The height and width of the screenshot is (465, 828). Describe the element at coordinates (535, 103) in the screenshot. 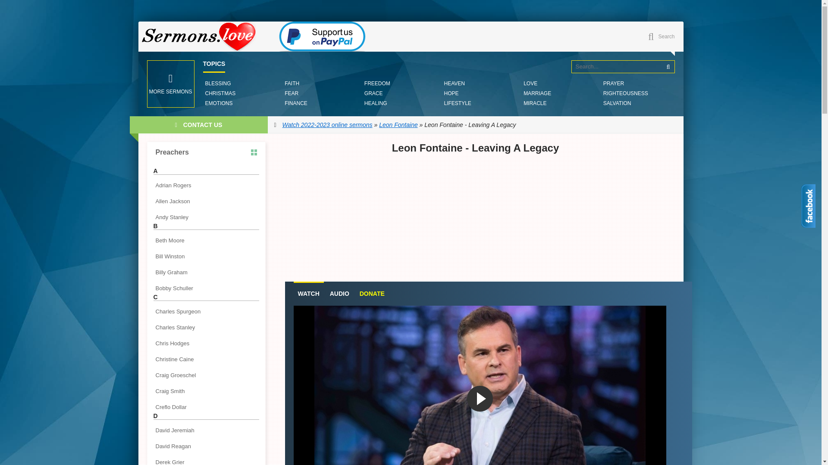

I see `MIRACLE` at that location.